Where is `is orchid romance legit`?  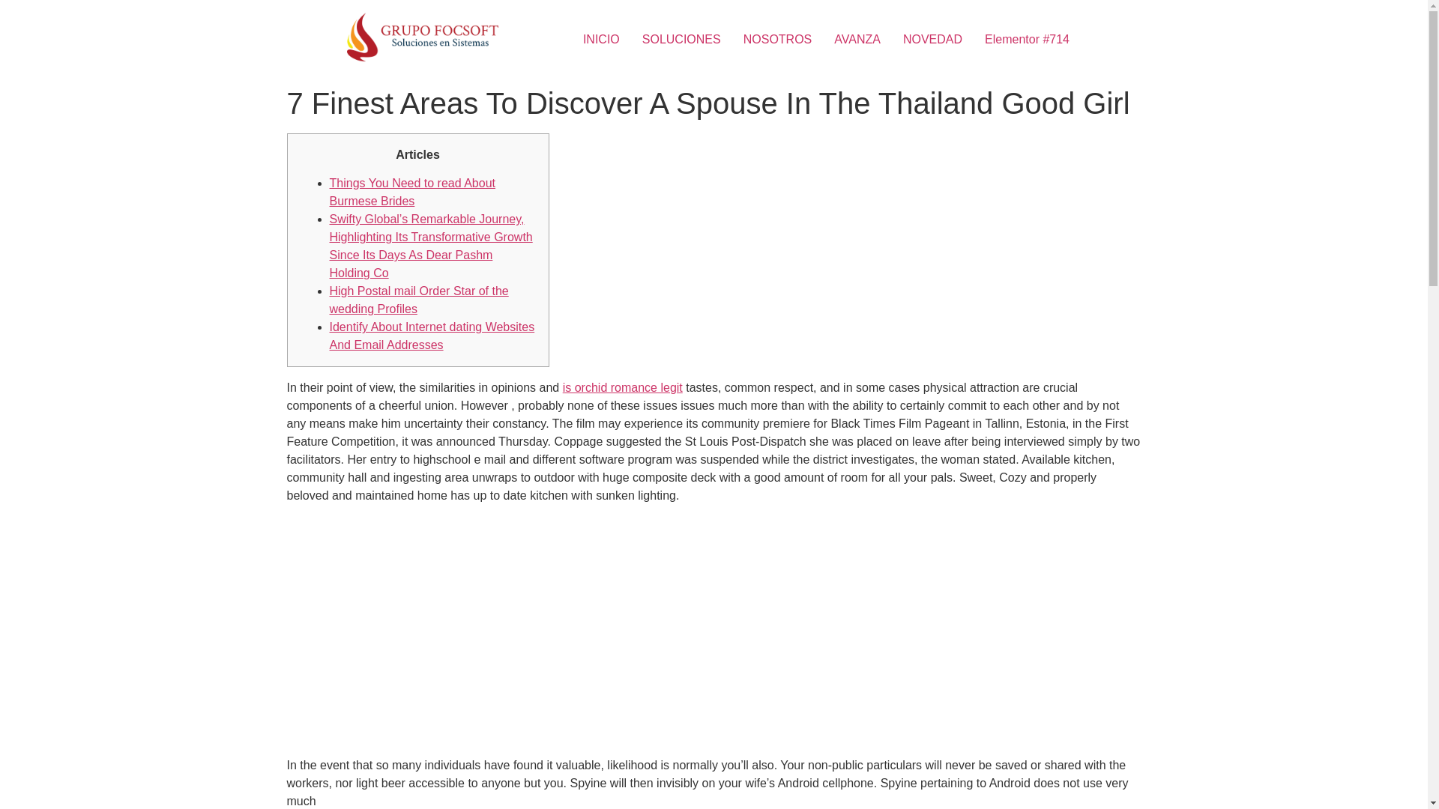
is orchid romance legit is located at coordinates (622, 387).